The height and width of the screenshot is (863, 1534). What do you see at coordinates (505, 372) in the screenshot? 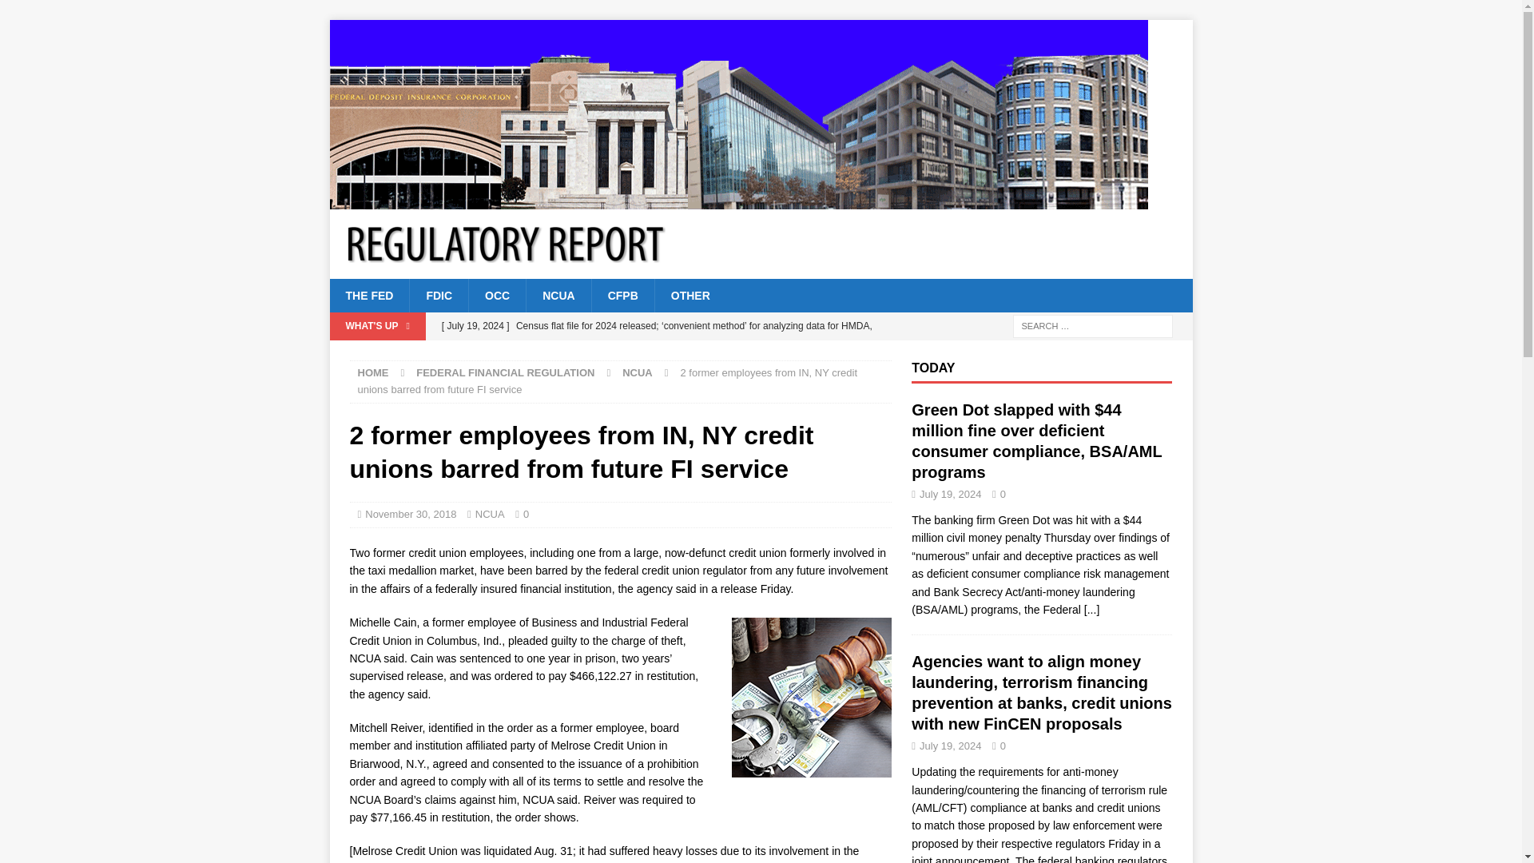
I see `FEDERAL FINANCIAL REGULATION` at bounding box center [505, 372].